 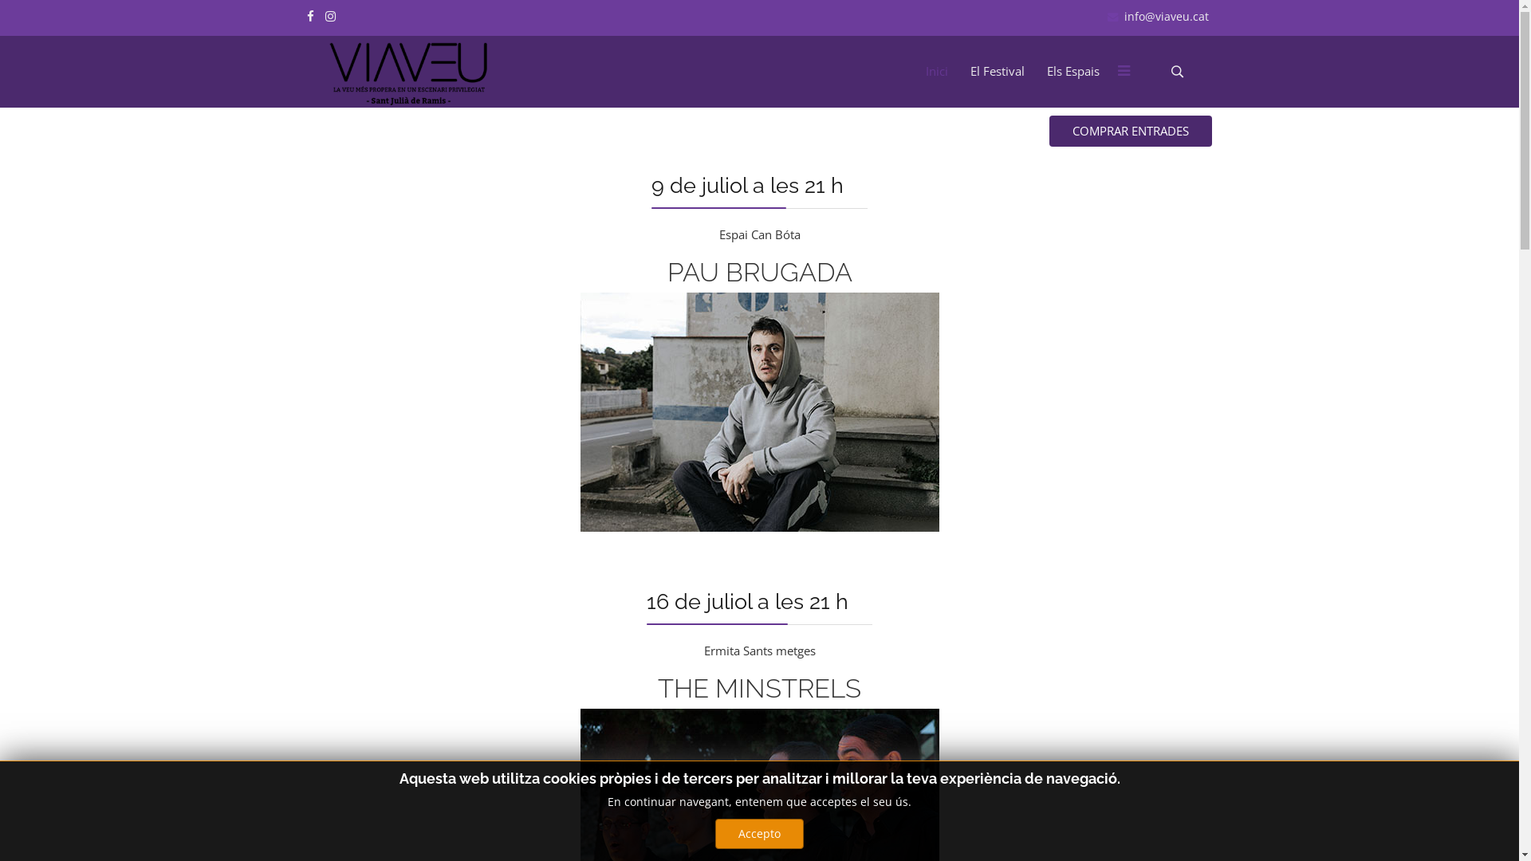 I want to click on El Festival, so click(x=998, y=71).